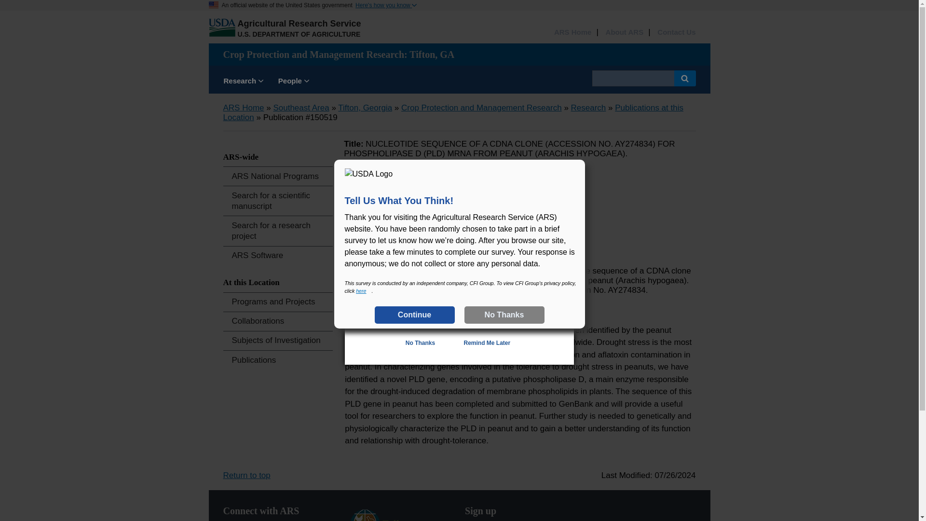  I want to click on Email Address, so click(419, 315).